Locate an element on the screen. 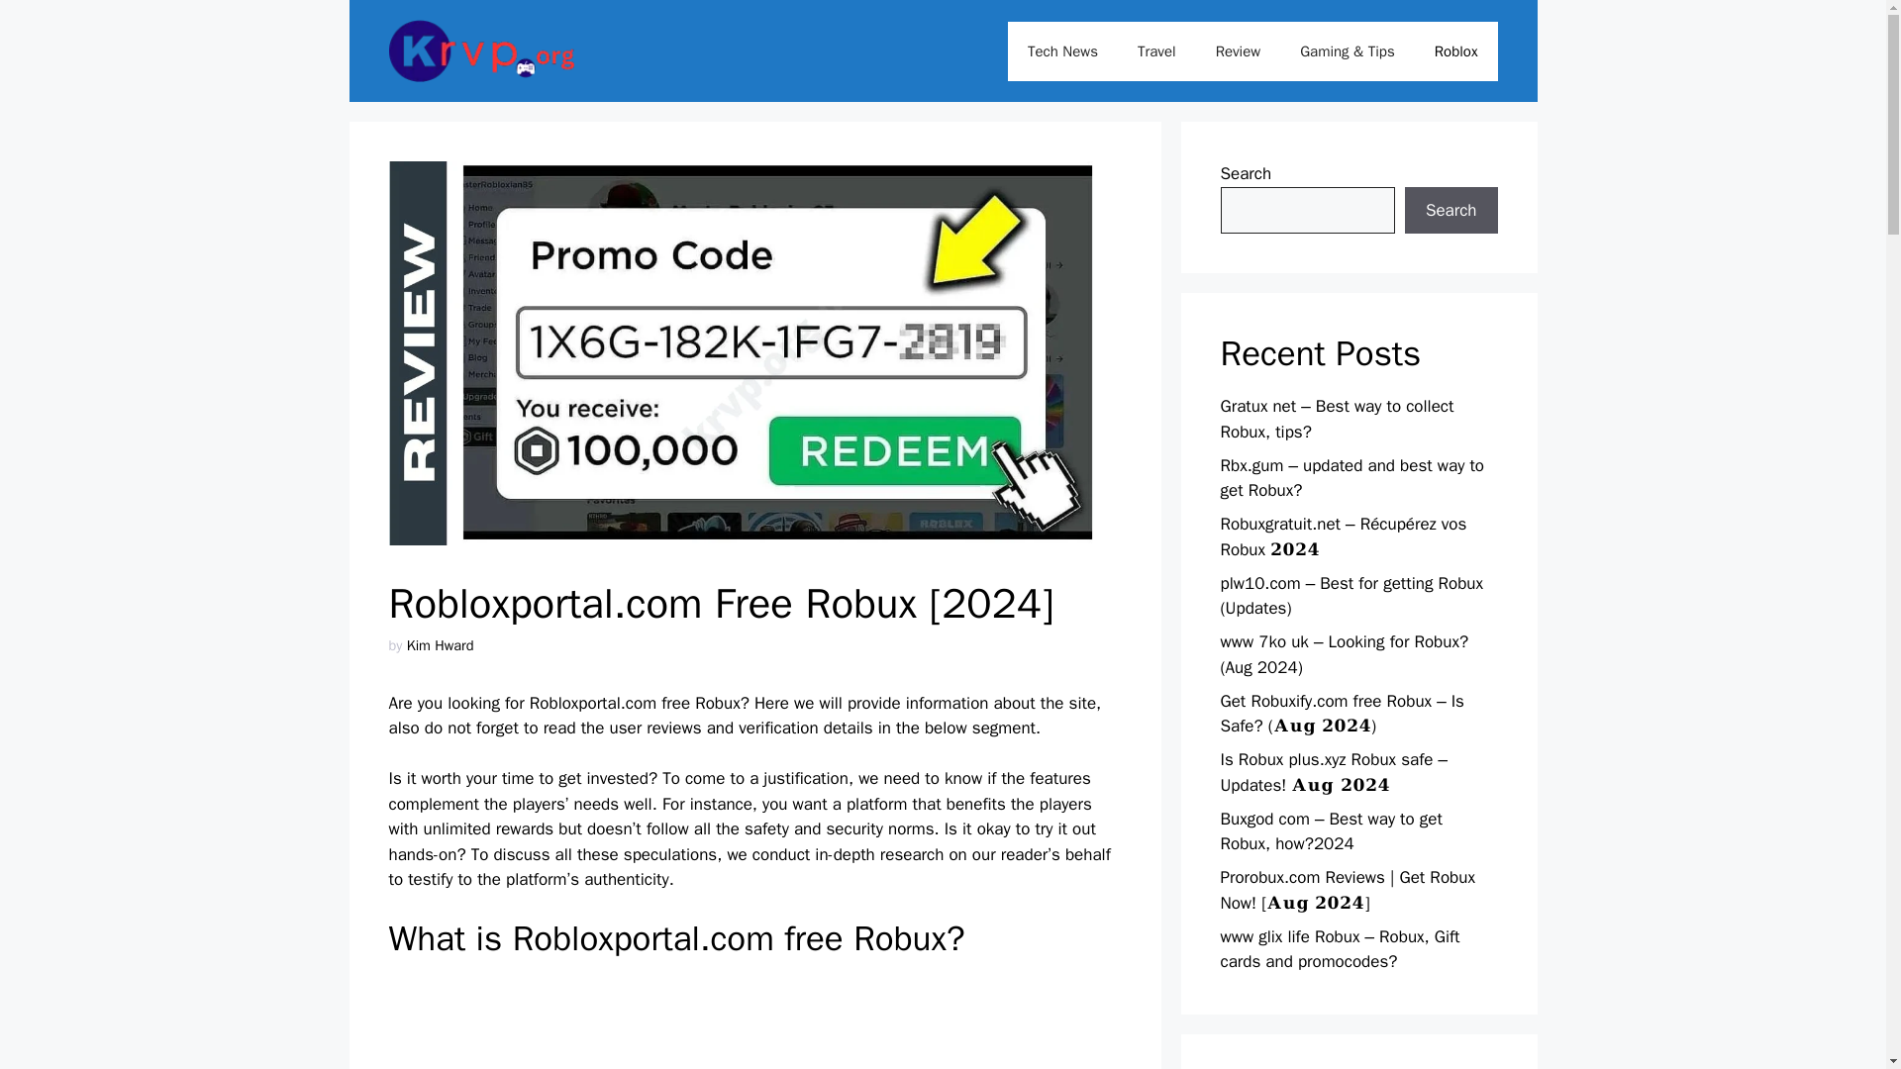 The width and height of the screenshot is (1901, 1069). Roblox is located at coordinates (1455, 51).